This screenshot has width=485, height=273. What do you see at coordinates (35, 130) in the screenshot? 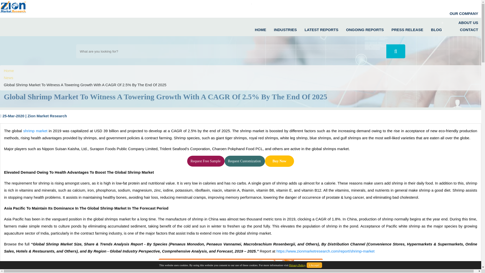
I see `shrimp market` at bounding box center [35, 130].